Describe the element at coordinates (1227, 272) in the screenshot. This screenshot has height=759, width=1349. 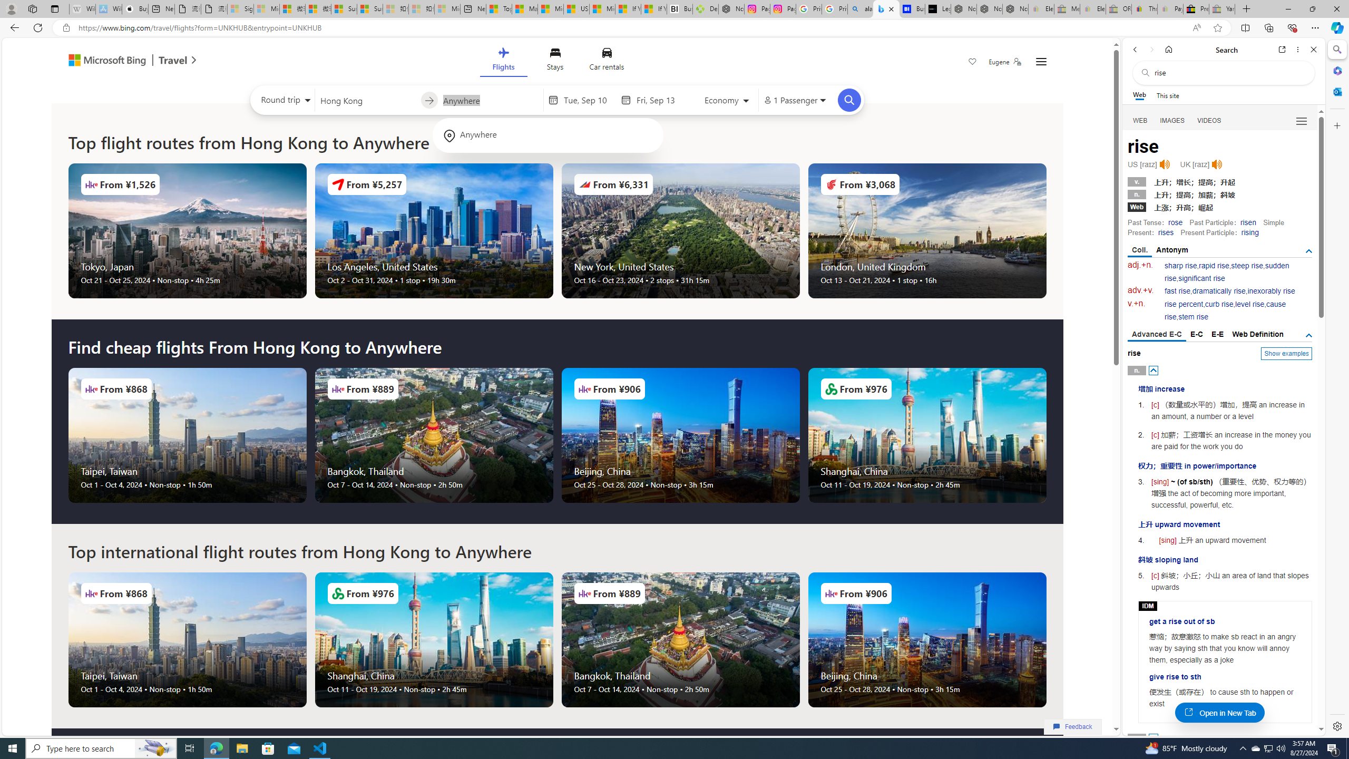
I see `sudden rise` at that location.